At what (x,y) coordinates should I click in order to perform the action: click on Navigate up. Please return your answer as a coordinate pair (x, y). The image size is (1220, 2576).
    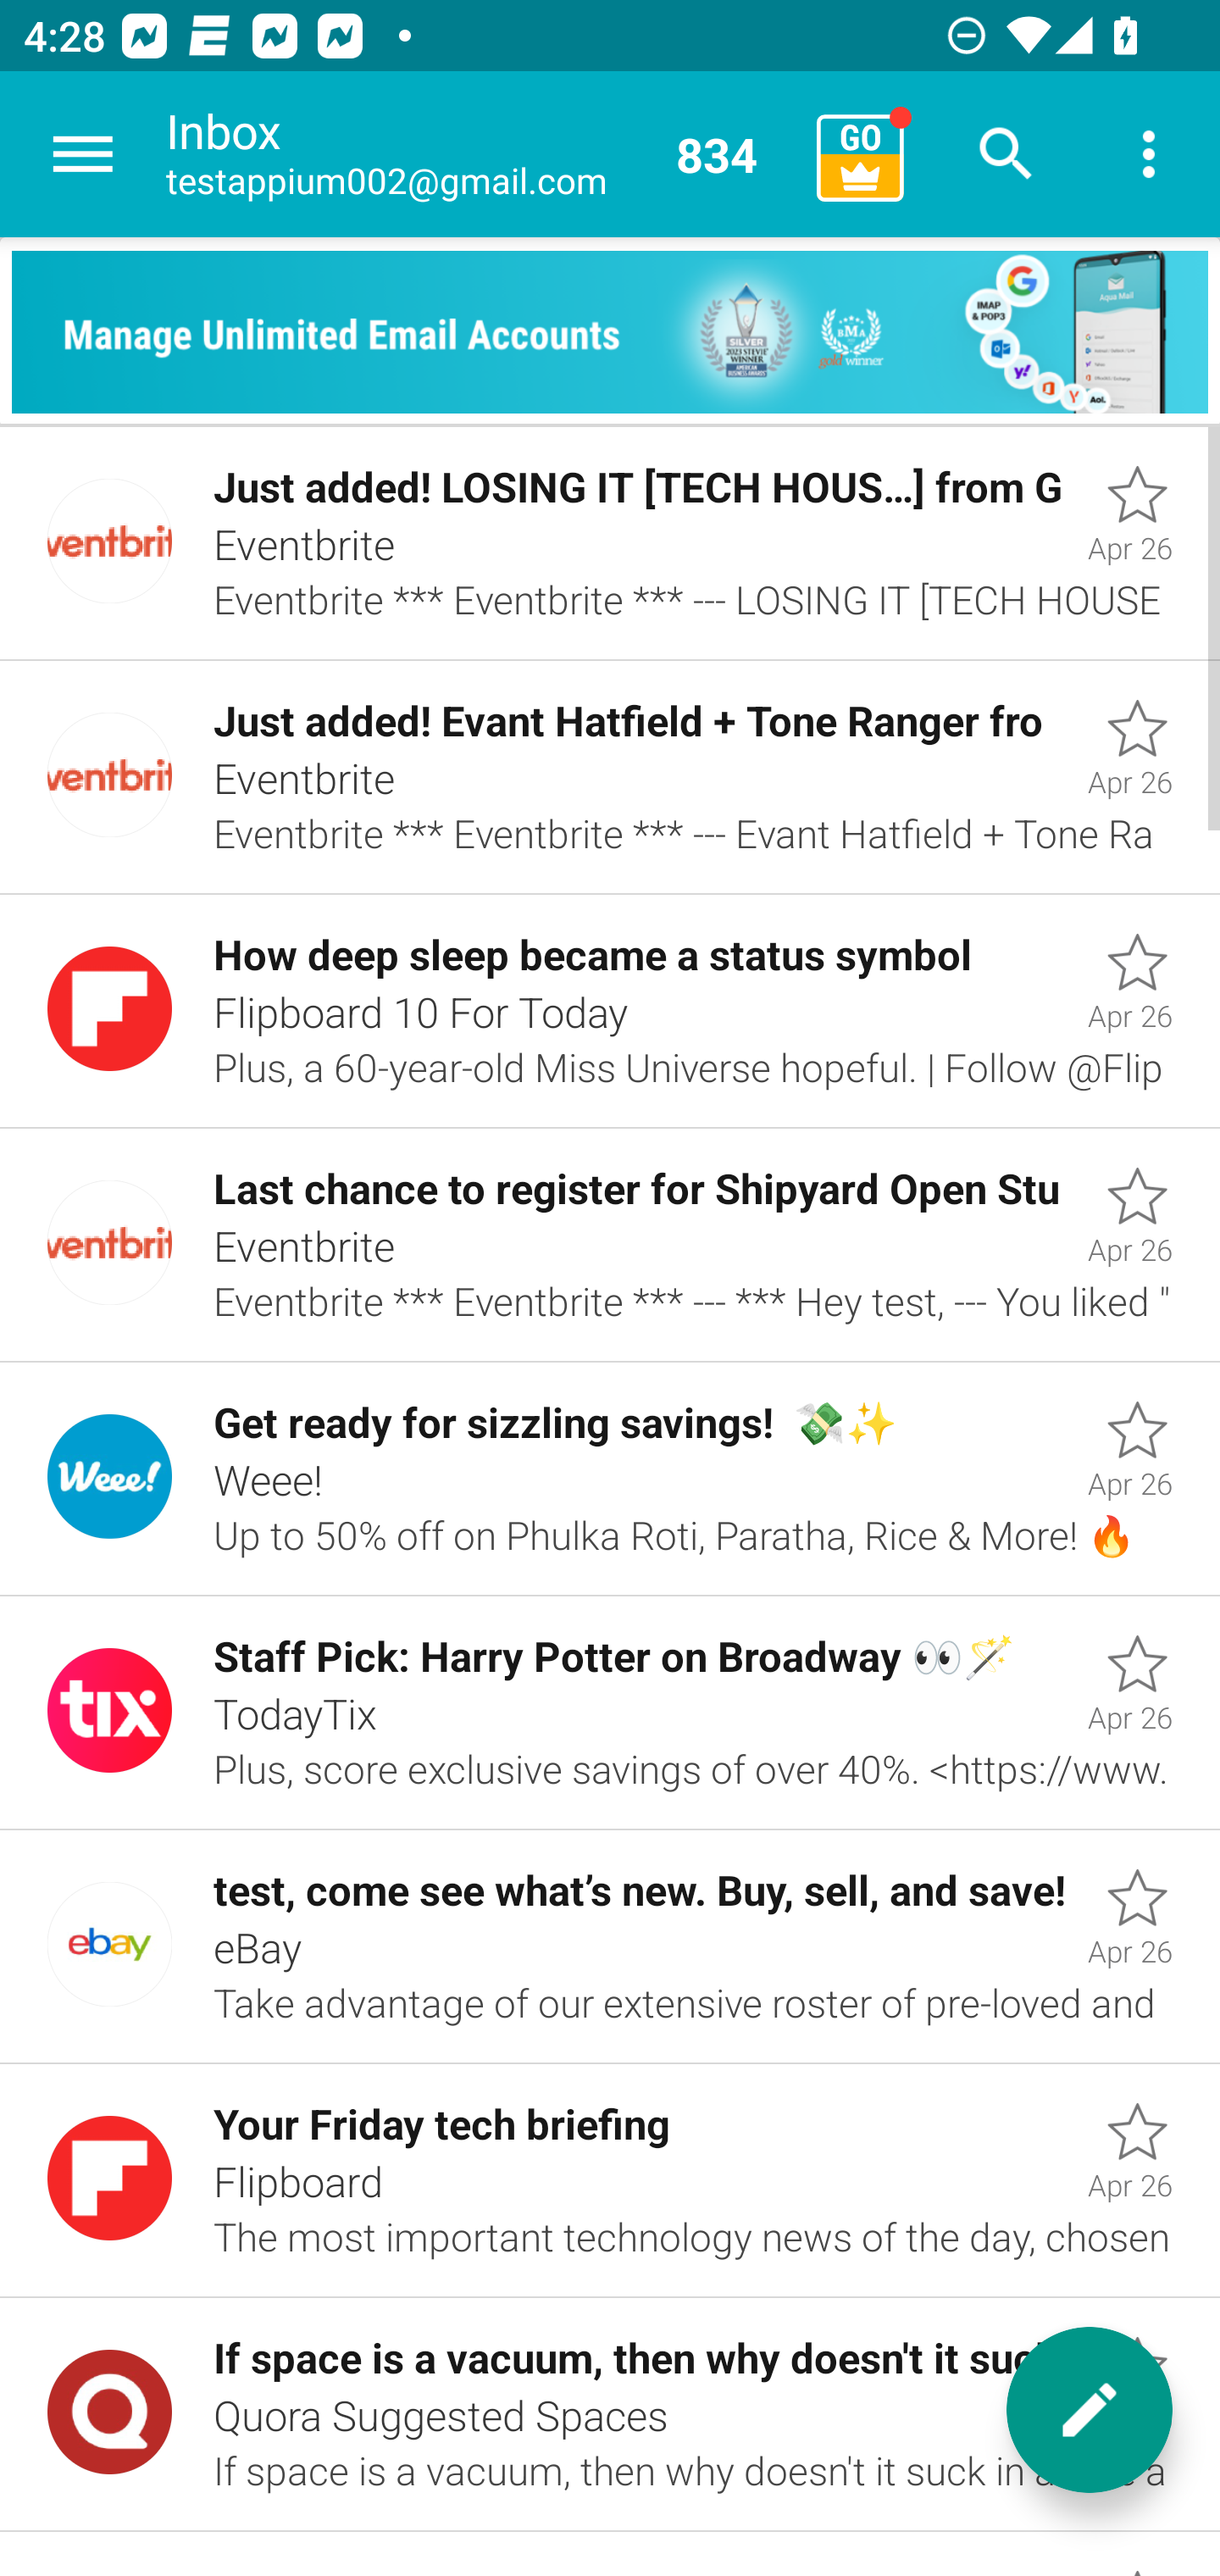
    Looking at the image, I should click on (83, 154).